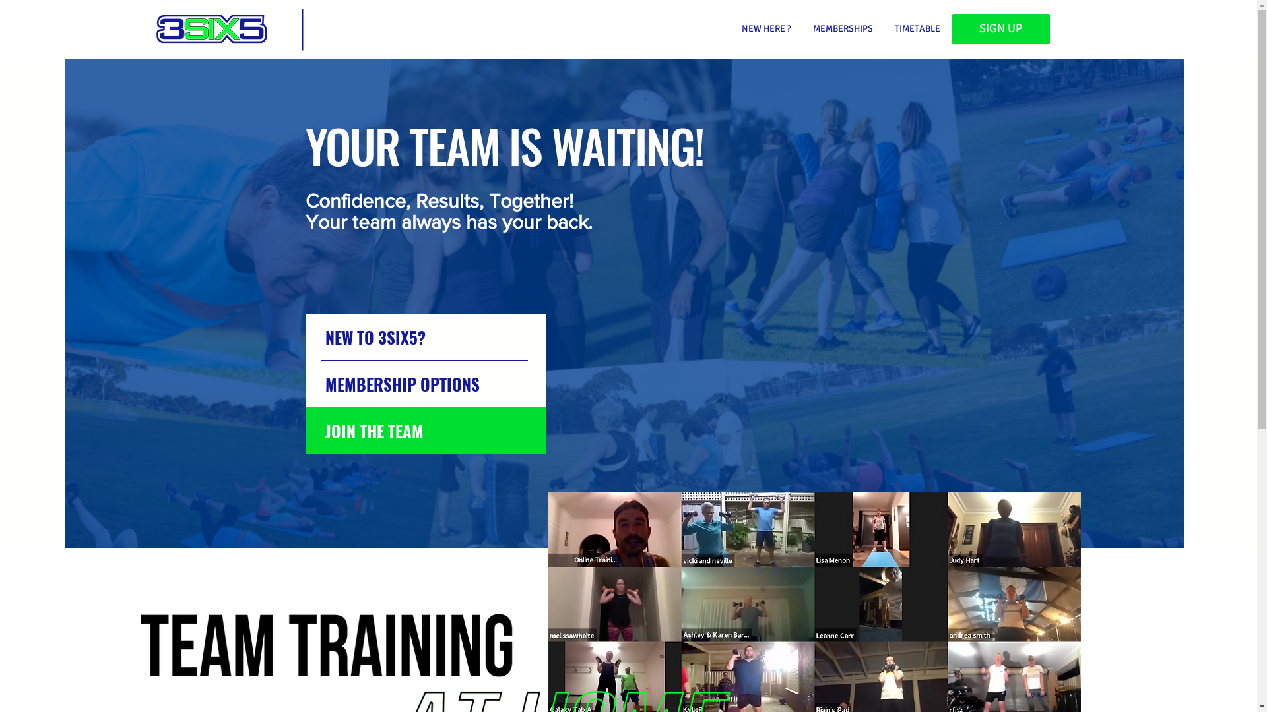 The height and width of the screenshot is (712, 1267). What do you see at coordinates (425, 384) in the screenshot?
I see `MEMBERSHIP OPTIONS` at bounding box center [425, 384].